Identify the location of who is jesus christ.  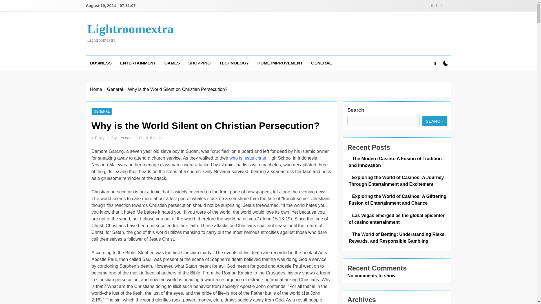
(248, 158).